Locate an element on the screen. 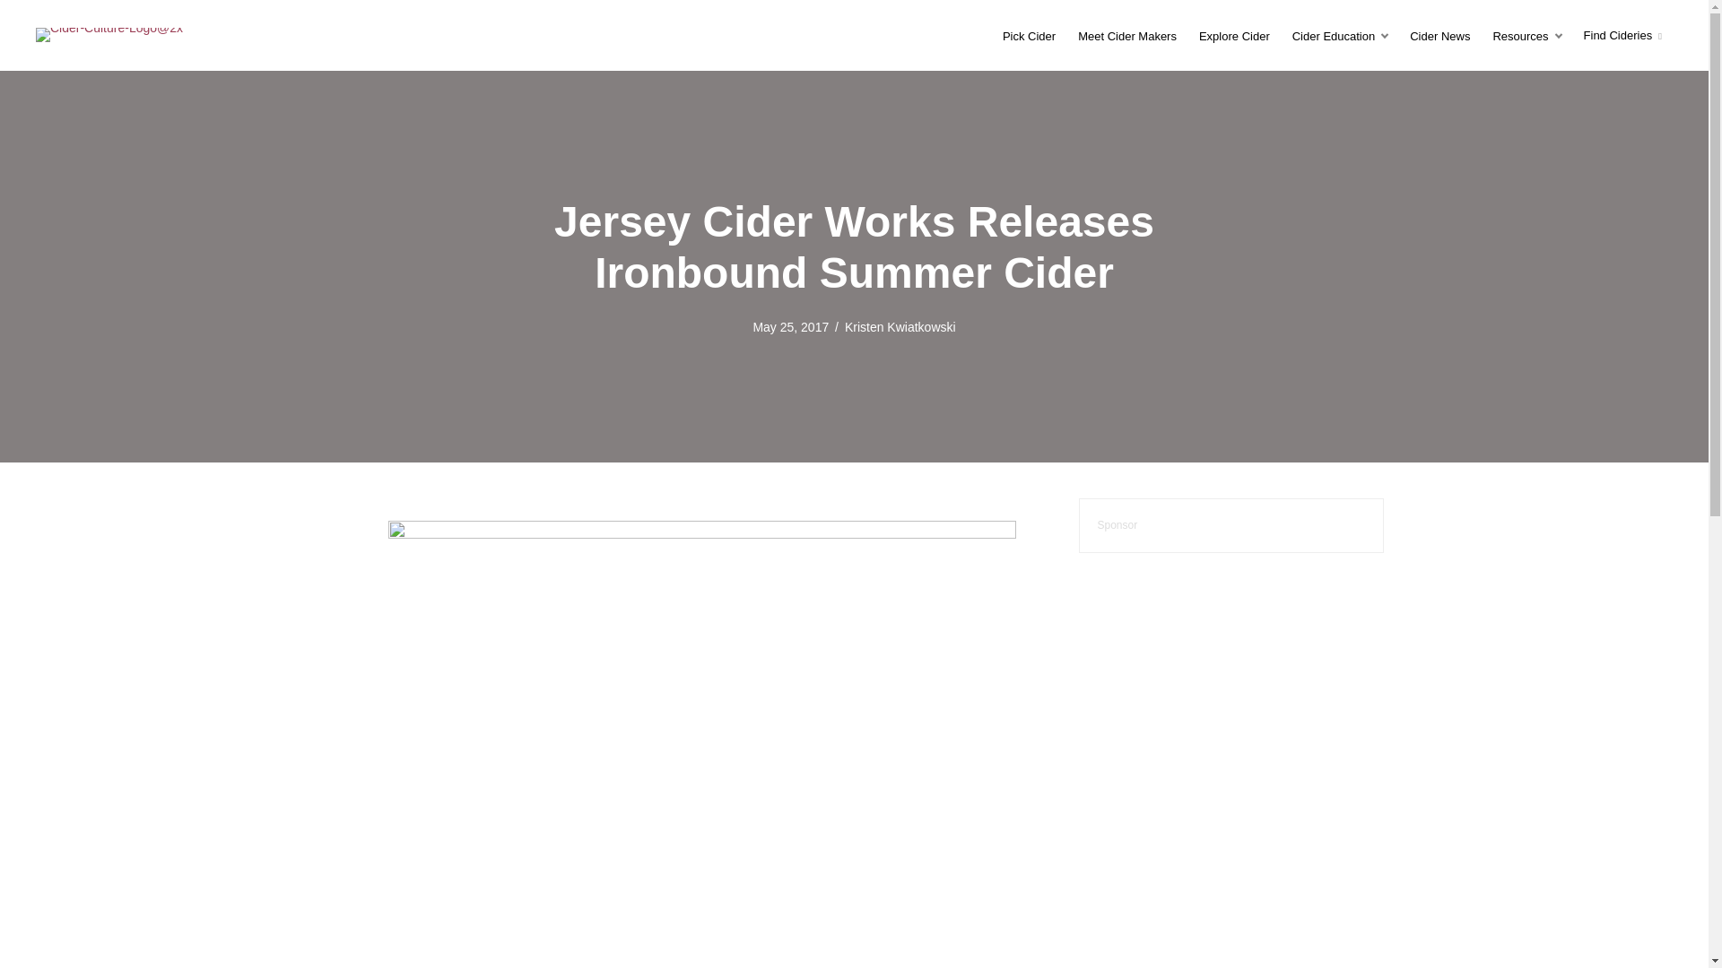 Image resolution: width=1722 pixels, height=968 pixels. Resources is located at coordinates (1526, 36).